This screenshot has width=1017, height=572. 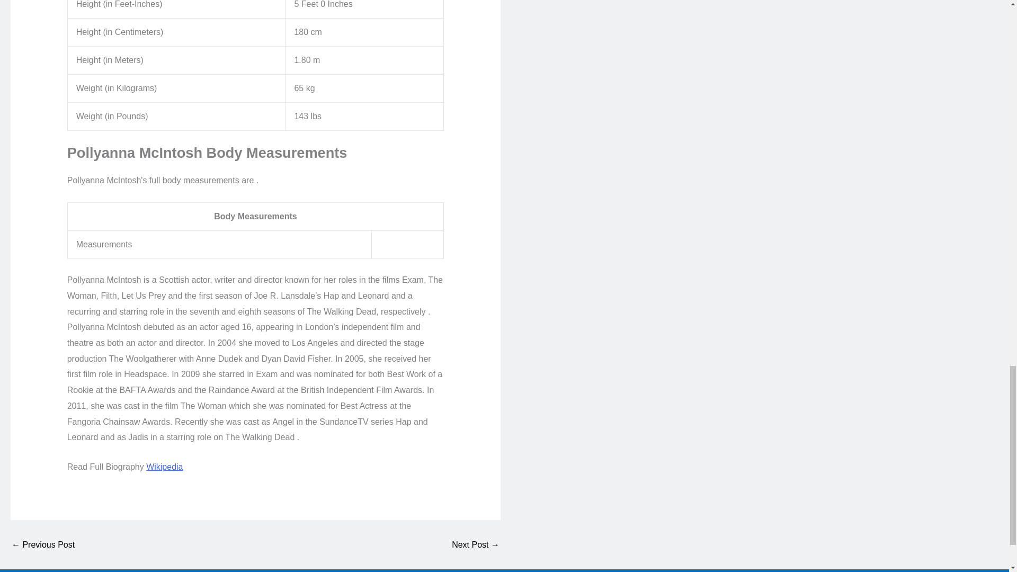 What do you see at coordinates (164, 466) in the screenshot?
I see `Wikipedia` at bounding box center [164, 466].